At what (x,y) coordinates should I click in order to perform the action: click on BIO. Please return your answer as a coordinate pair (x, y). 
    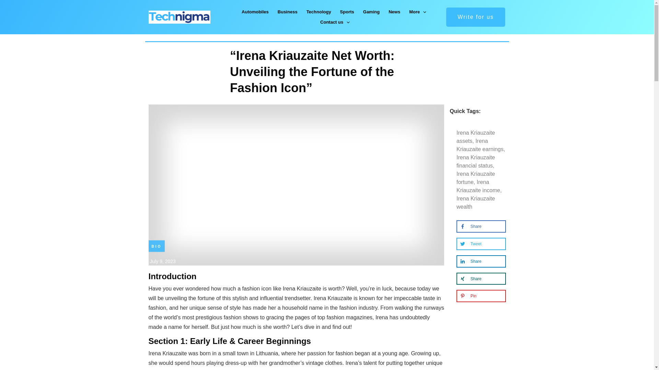
    Looking at the image, I should click on (157, 246).